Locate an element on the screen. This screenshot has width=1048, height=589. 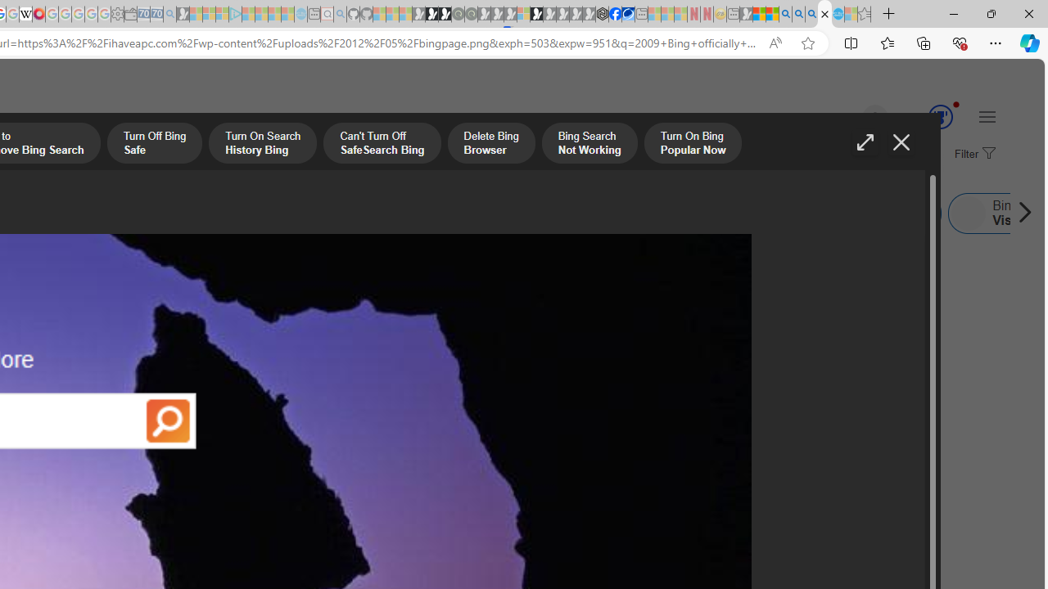
New tab - Sleeping is located at coordinates (733, 15).